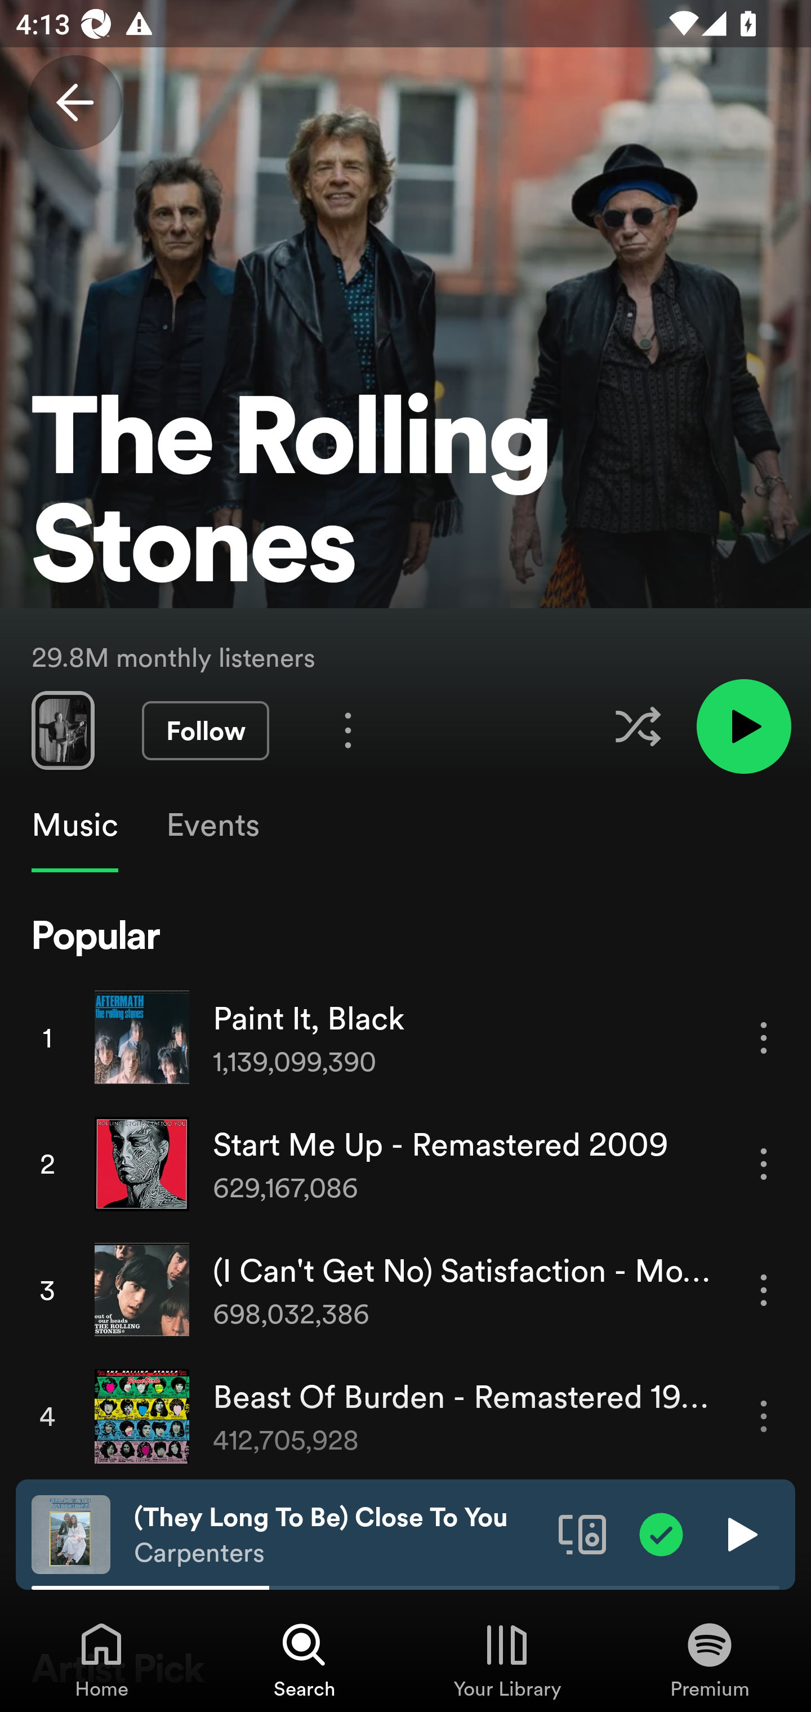 Image resolution: width=811 pixels, height=1712 pixels. I want to click on The cover art of the currently playing track, so click(71, 1533).